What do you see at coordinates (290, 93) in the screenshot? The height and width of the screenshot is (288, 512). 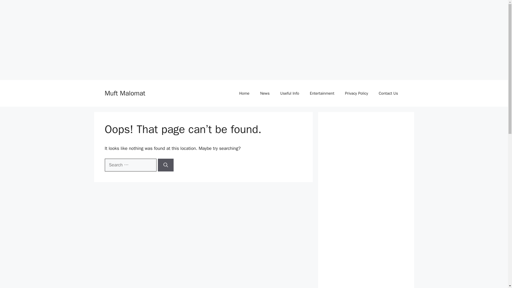 I see `Useful Info` at bounding box center [290, 93].